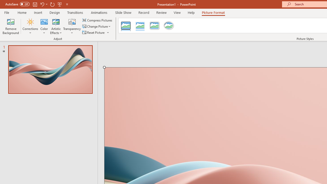 The height and width of the screenshot is (184, 327). I want to click on Corrections, so click(30, 26).